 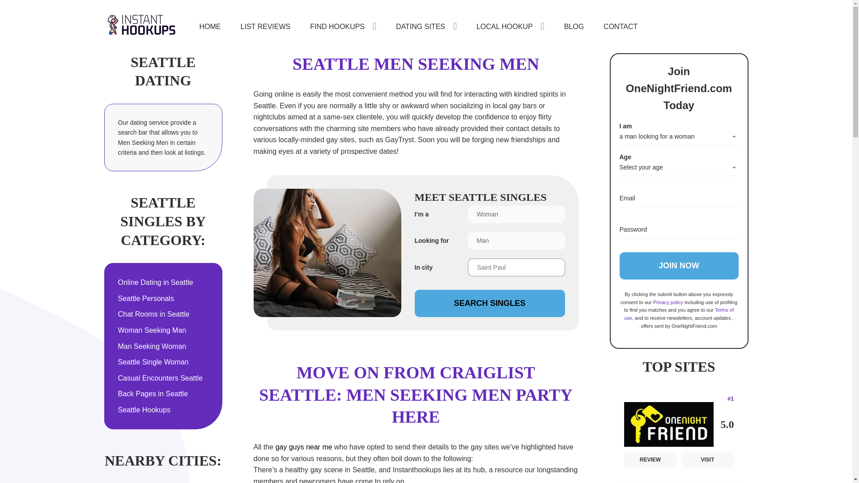 What do you see at coordinates (266, 26) in the screenshot?
I see `LIST REVIEWS` at bounding box center [266, 26].